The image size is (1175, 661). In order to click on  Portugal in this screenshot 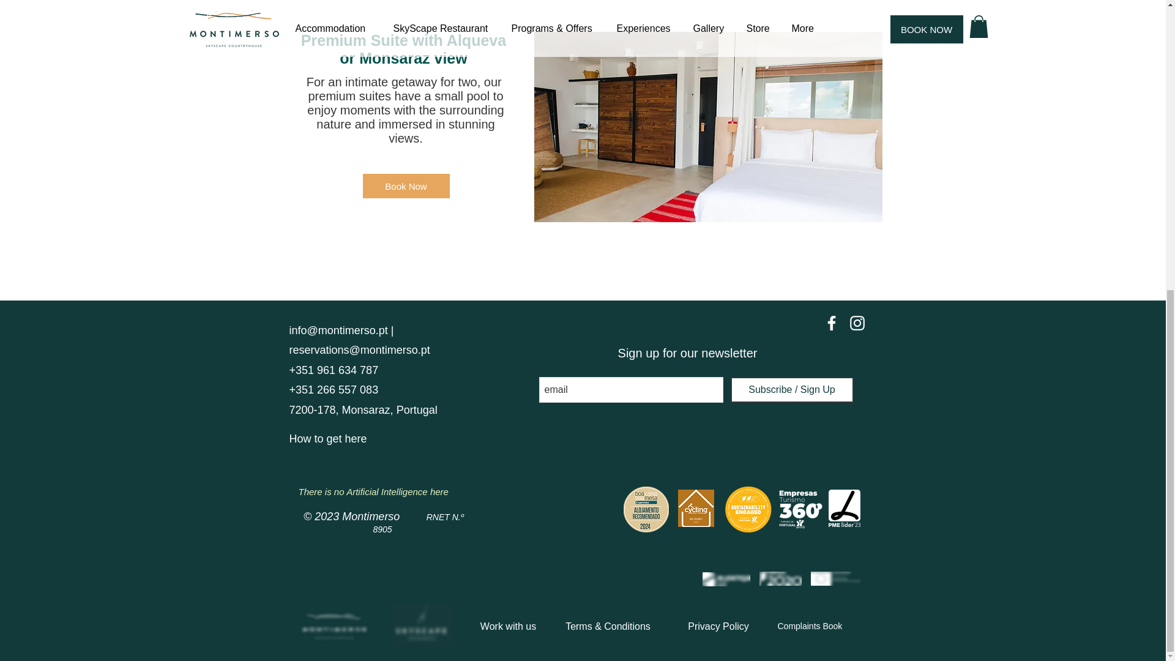, I will do `click(415, 410)`.